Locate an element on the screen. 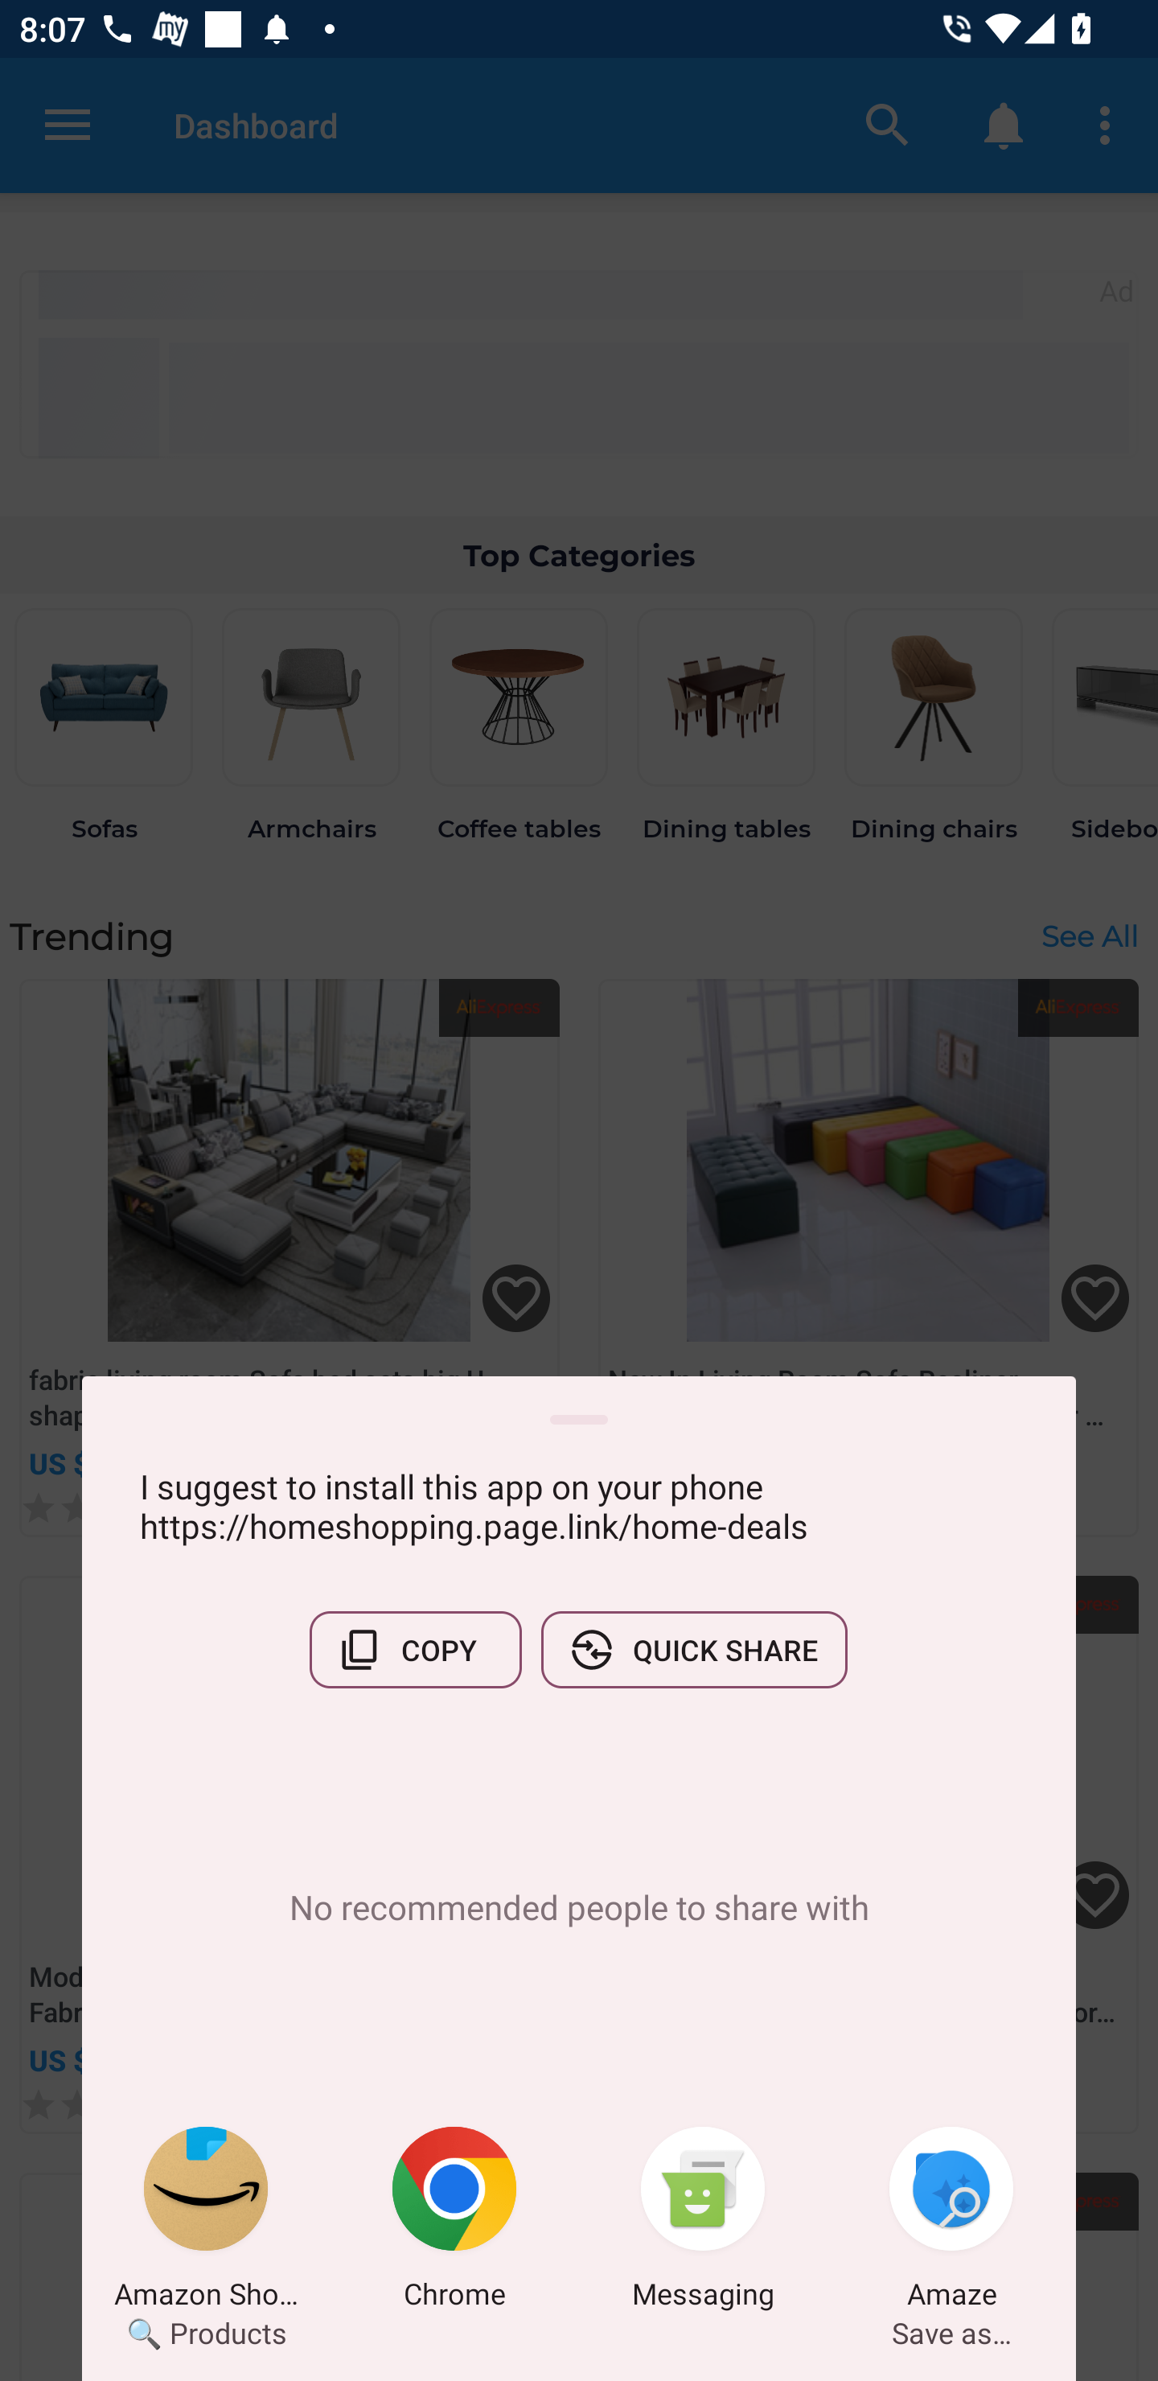 This screenshot has width=1158, height=2381. Messaging is located at coordinates (703, 2223).